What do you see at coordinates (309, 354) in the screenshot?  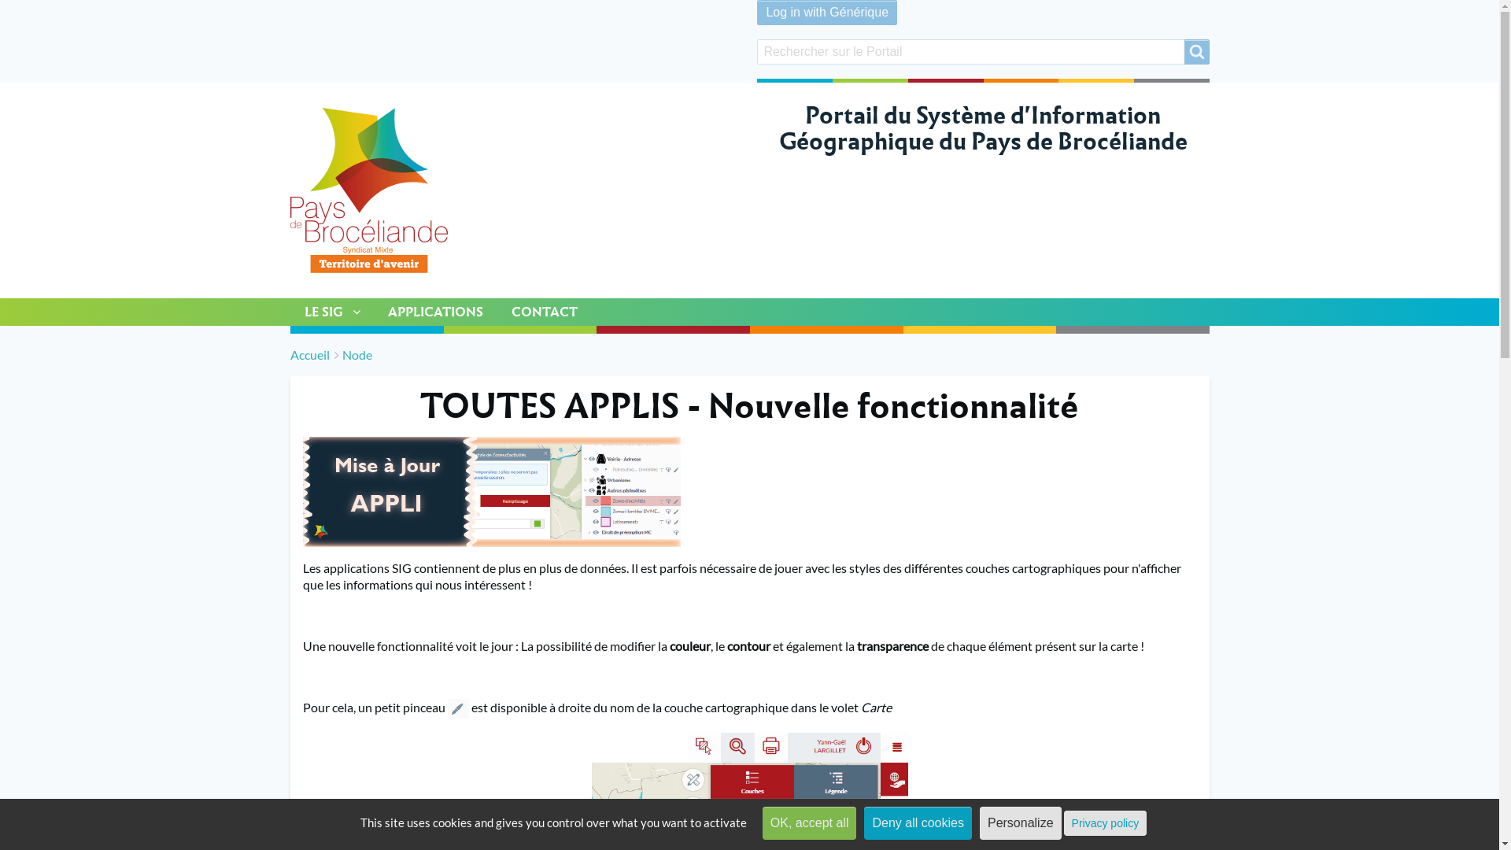 I see `Accueil` at bounding box center [309, 354].